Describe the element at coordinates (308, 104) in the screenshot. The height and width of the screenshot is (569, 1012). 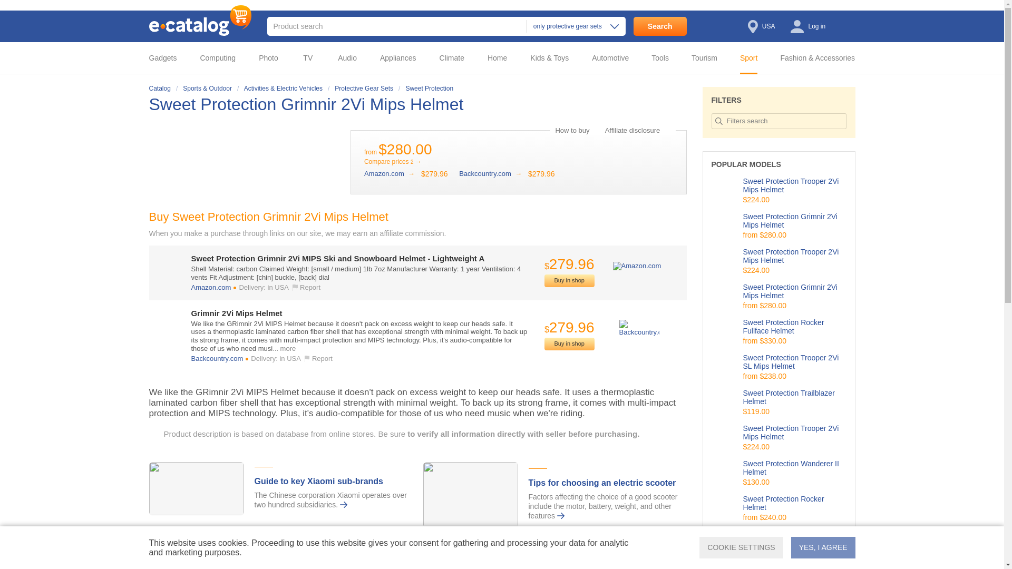
I see `Protective Gear Set Sweet Protection Grimnir 2Vi Mips Helmet` at that location.